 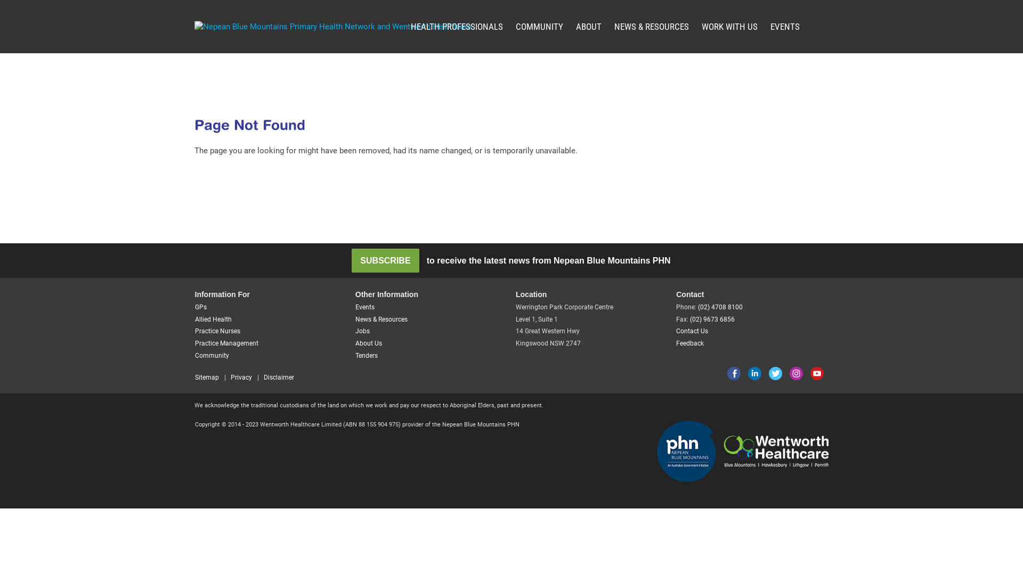 What do you see at coordinates (362, 331) in the screenshot?
I see `Jobs` at bounding box center [362, 331].